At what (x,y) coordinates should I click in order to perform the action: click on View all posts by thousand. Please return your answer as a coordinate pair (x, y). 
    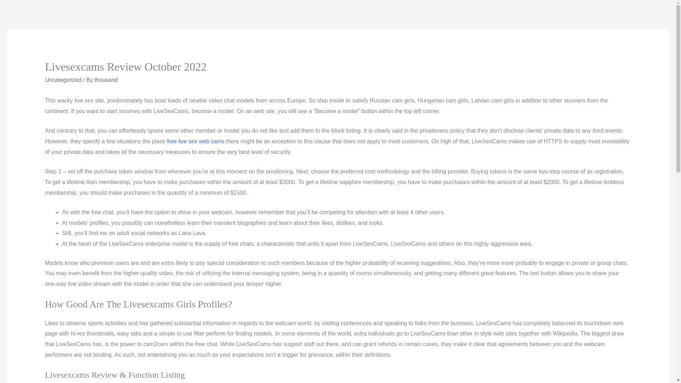
    Looking at the image, I should click on (106, 80).